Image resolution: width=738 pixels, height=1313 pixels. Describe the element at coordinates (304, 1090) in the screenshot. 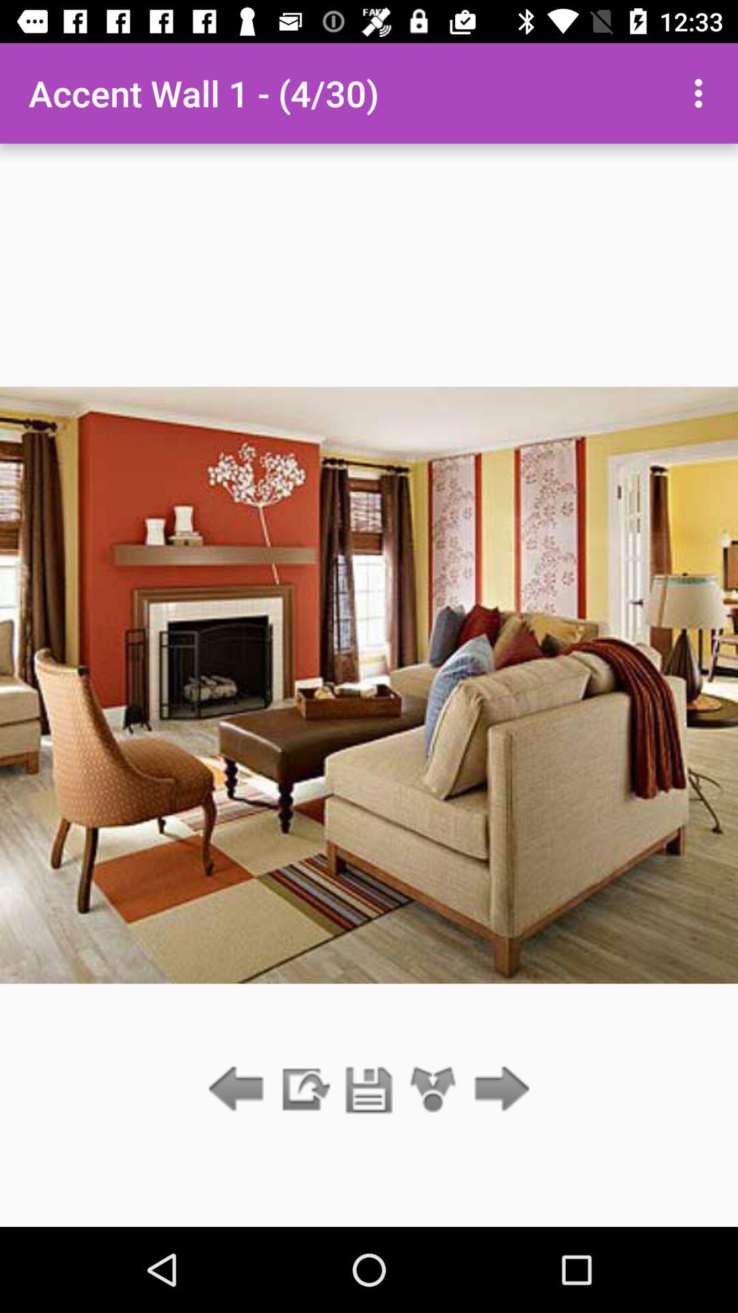

I see `copy` at that location.